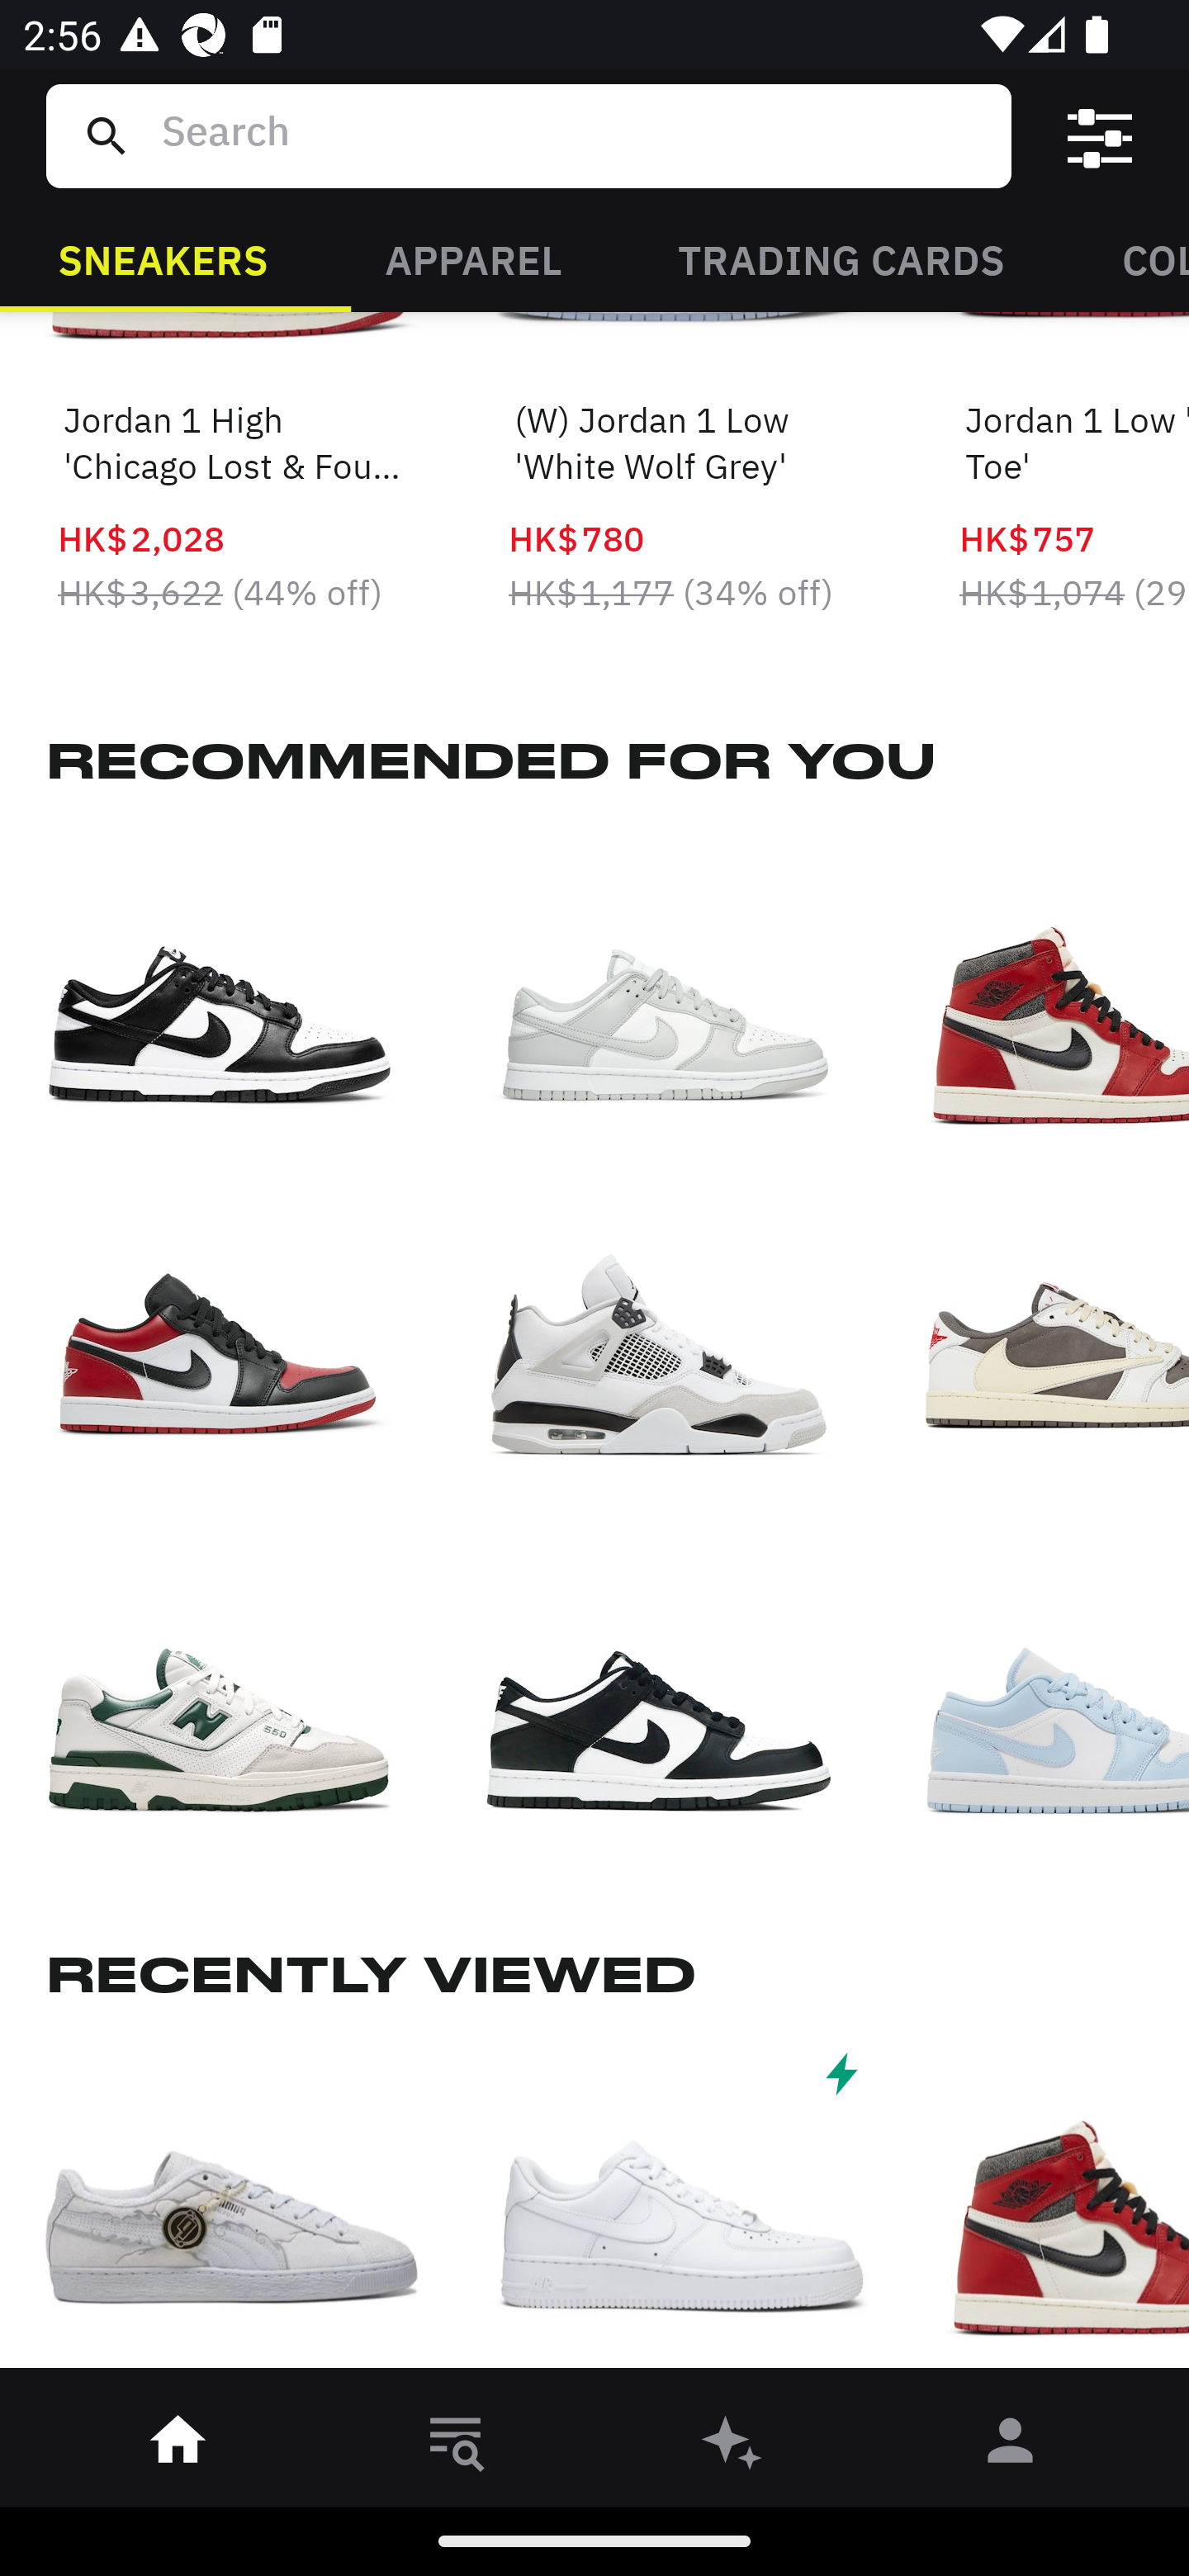  I want to click on , so click(1100, 136).